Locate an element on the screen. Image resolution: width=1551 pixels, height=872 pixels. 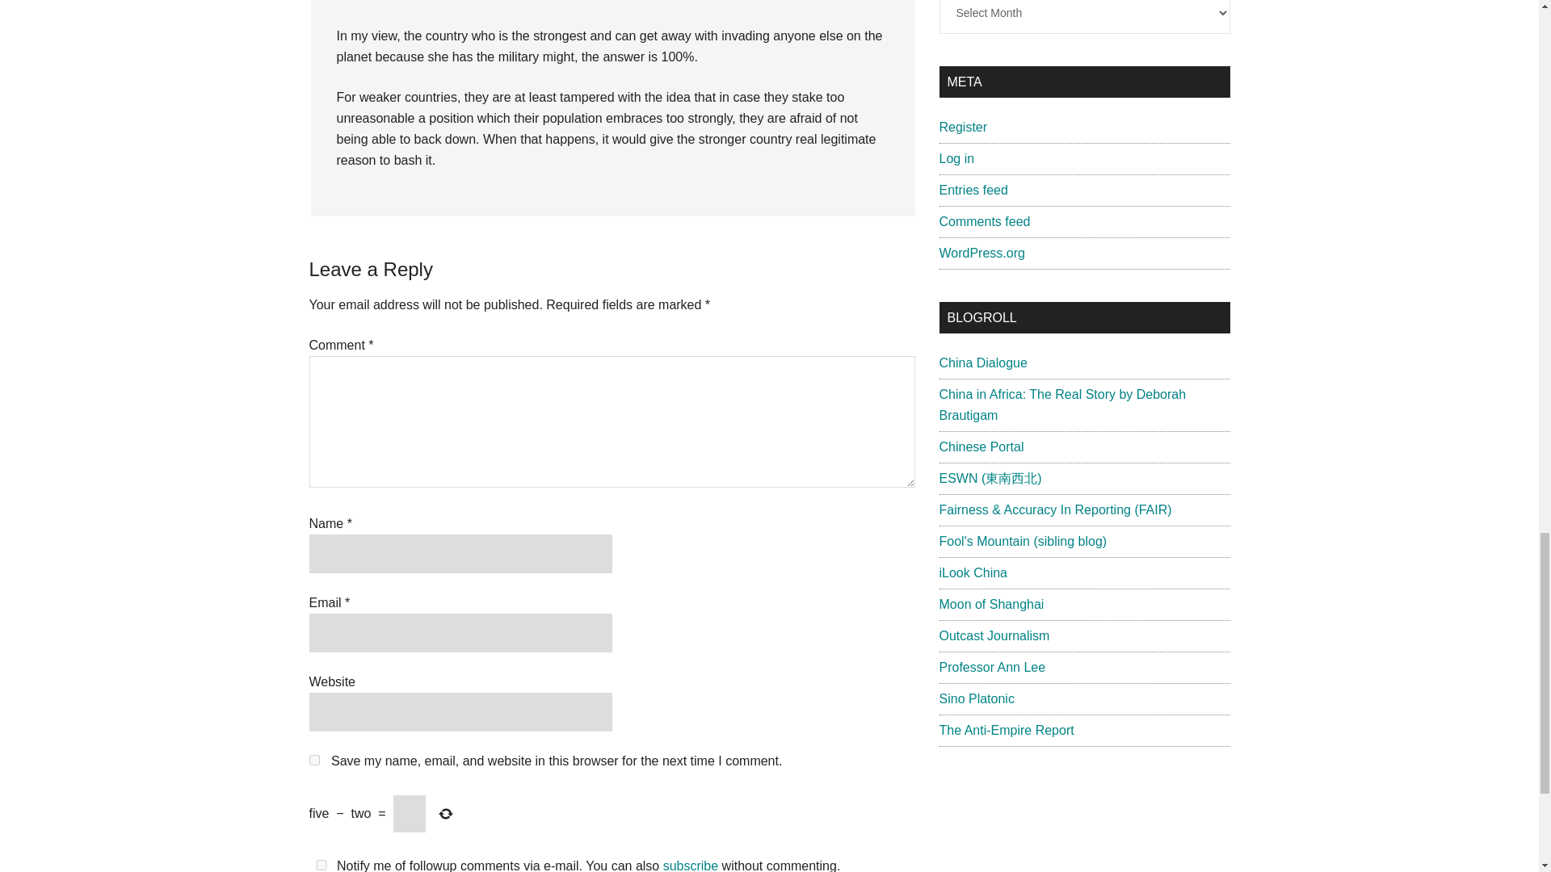
subscribe is located at coordinates (690, 866).